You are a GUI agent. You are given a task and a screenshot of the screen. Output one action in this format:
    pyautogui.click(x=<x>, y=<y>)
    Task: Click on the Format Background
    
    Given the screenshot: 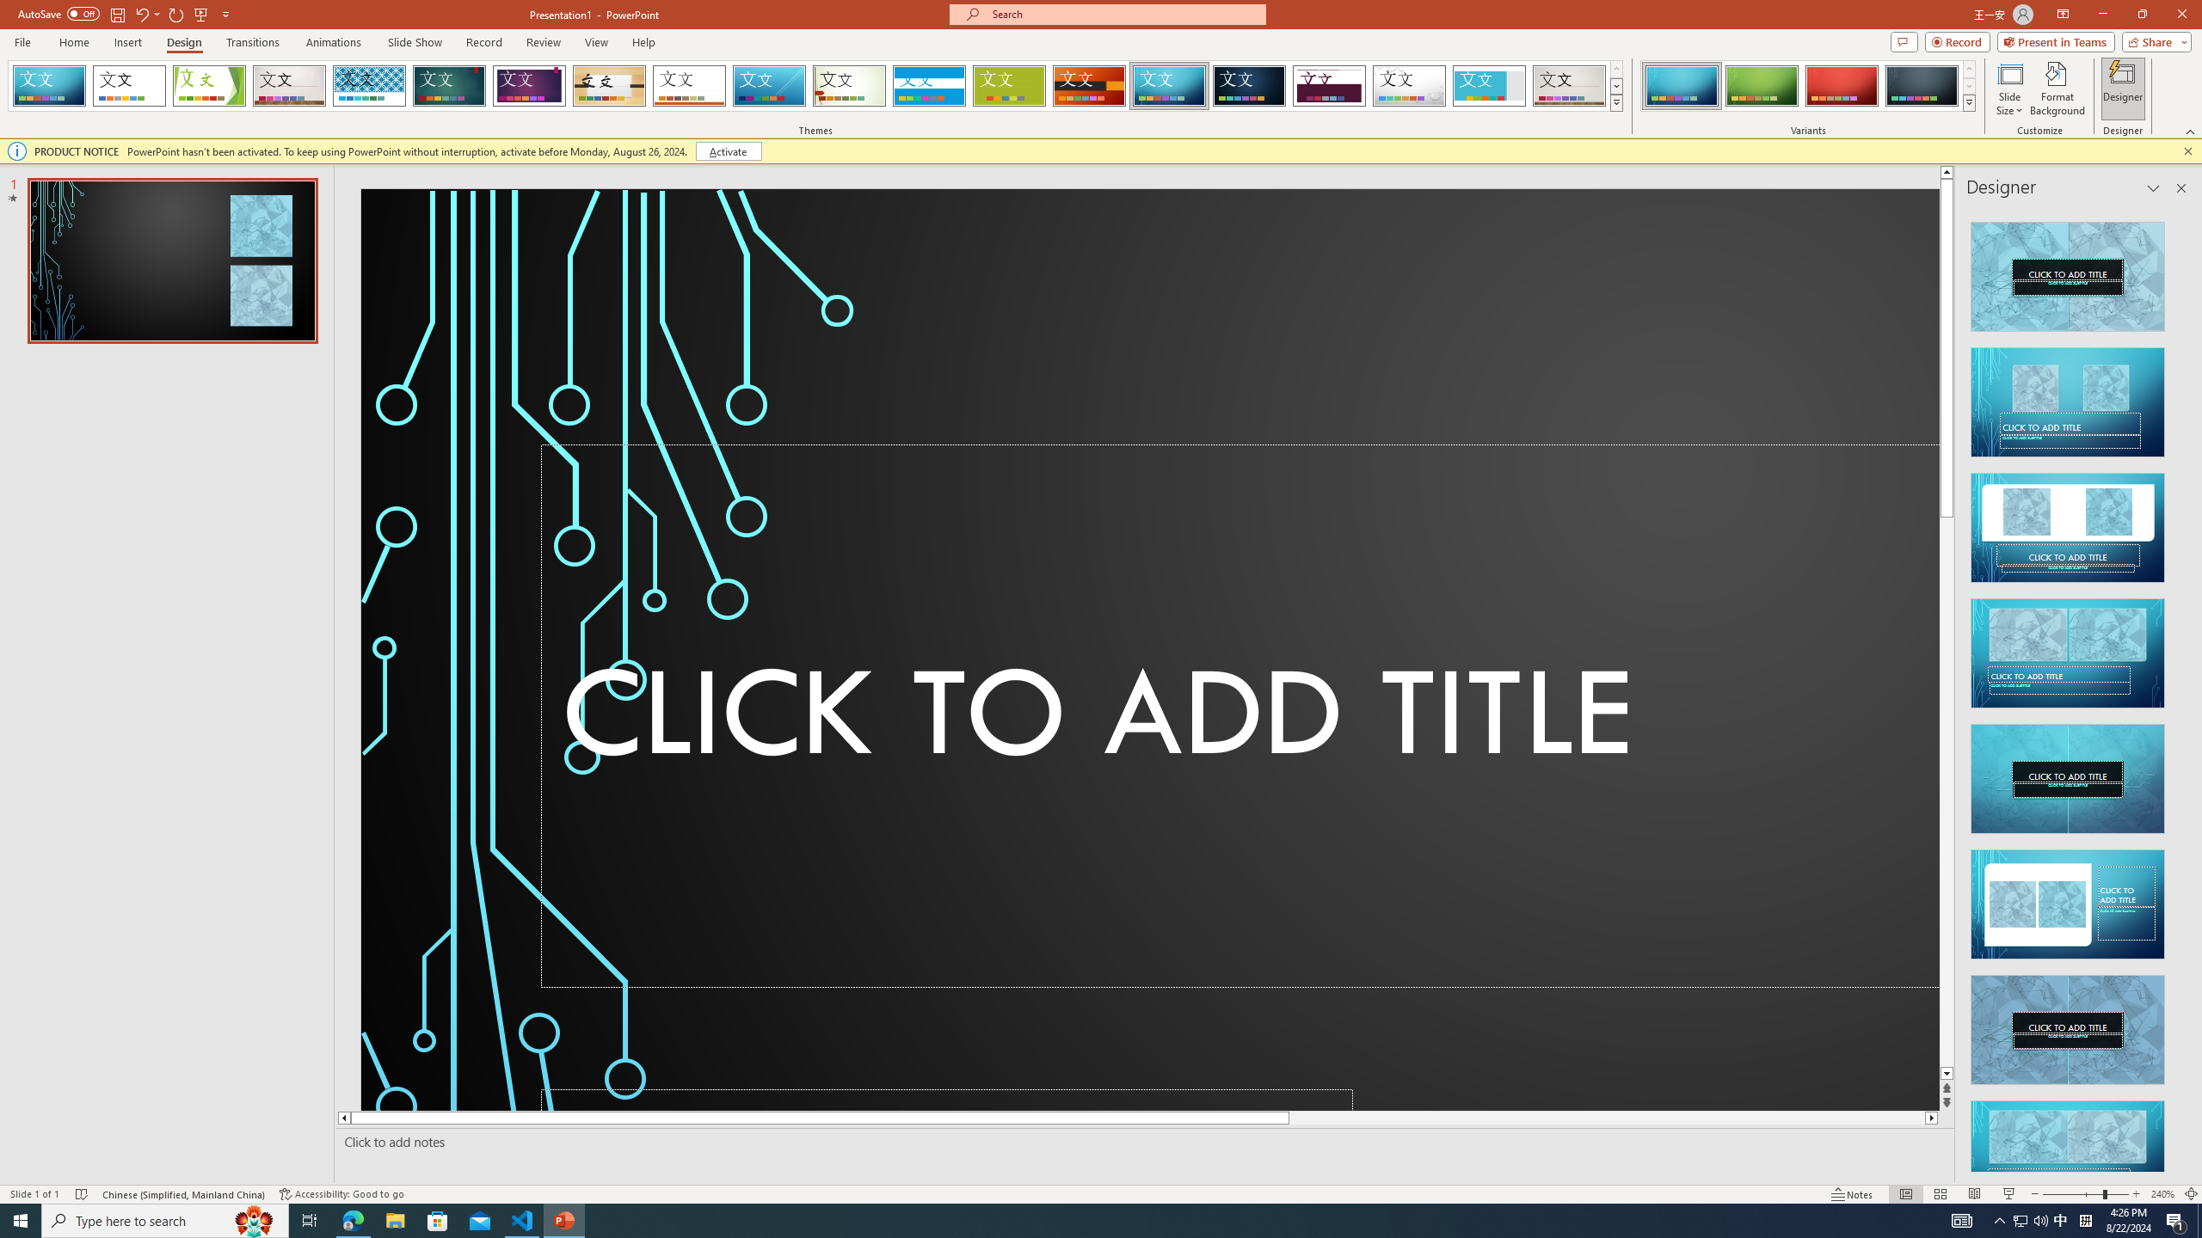 What is the action you would take?
    pyautogui.click(x=2057, y=89)
    